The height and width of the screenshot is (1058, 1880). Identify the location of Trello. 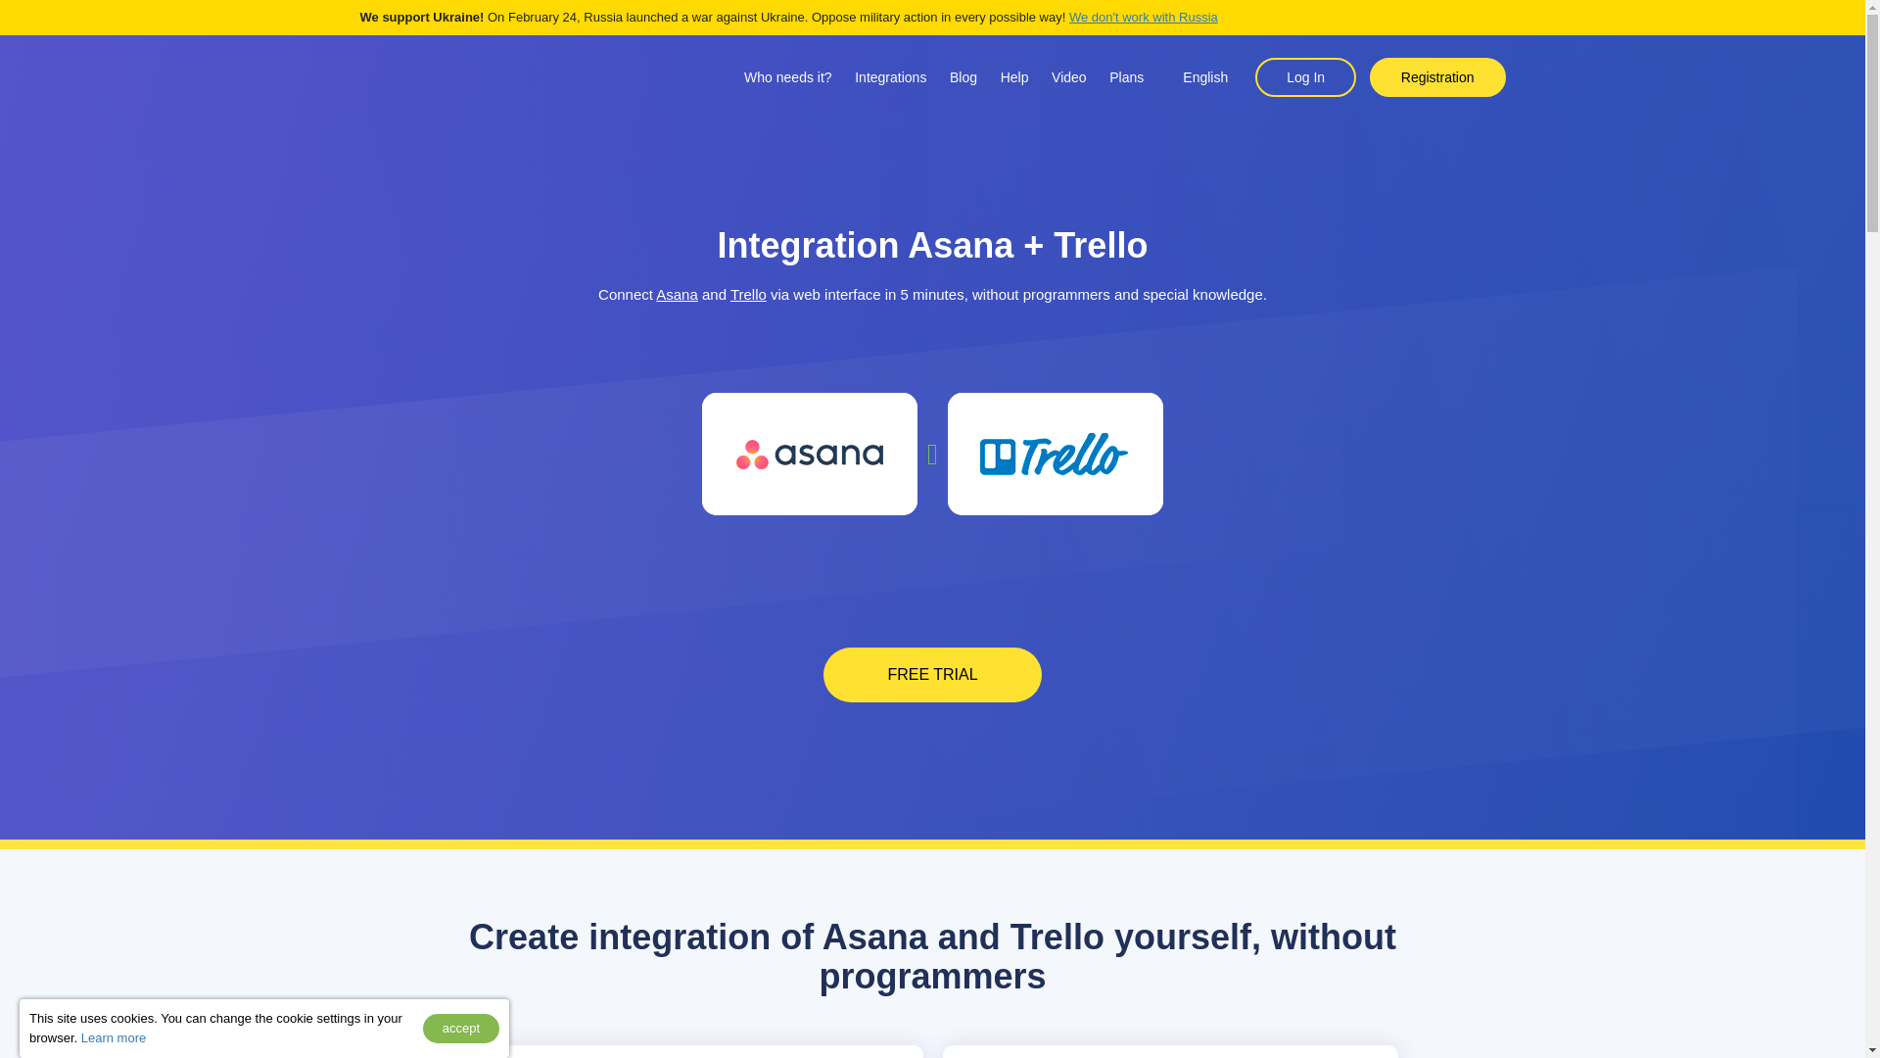
(748, 294).